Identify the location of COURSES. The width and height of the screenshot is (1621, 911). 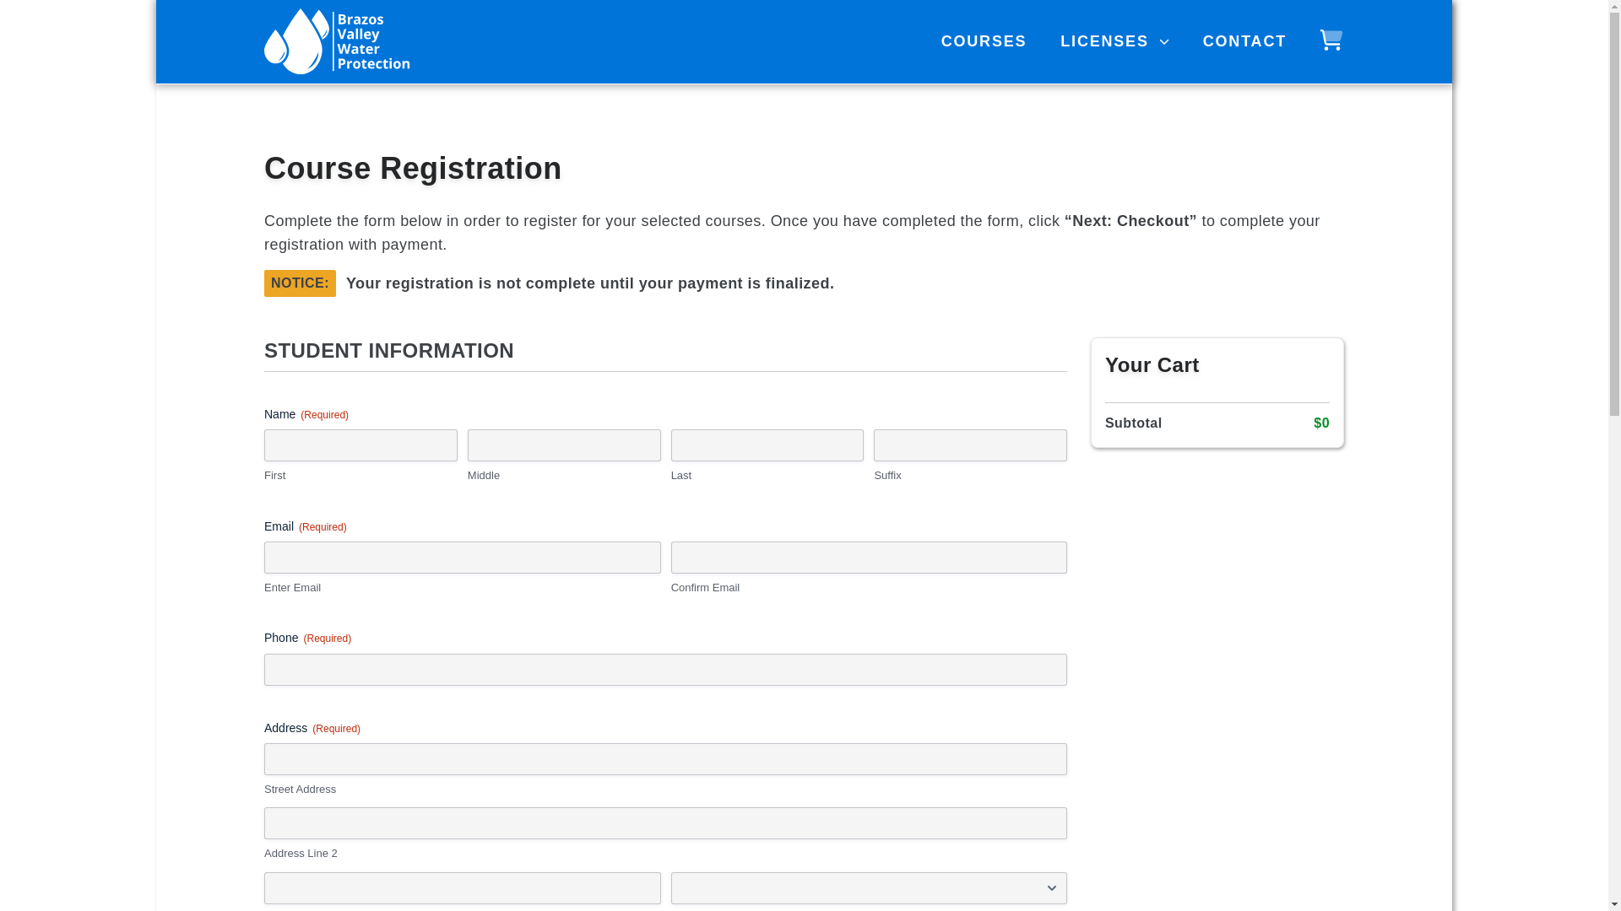
(984, 40).